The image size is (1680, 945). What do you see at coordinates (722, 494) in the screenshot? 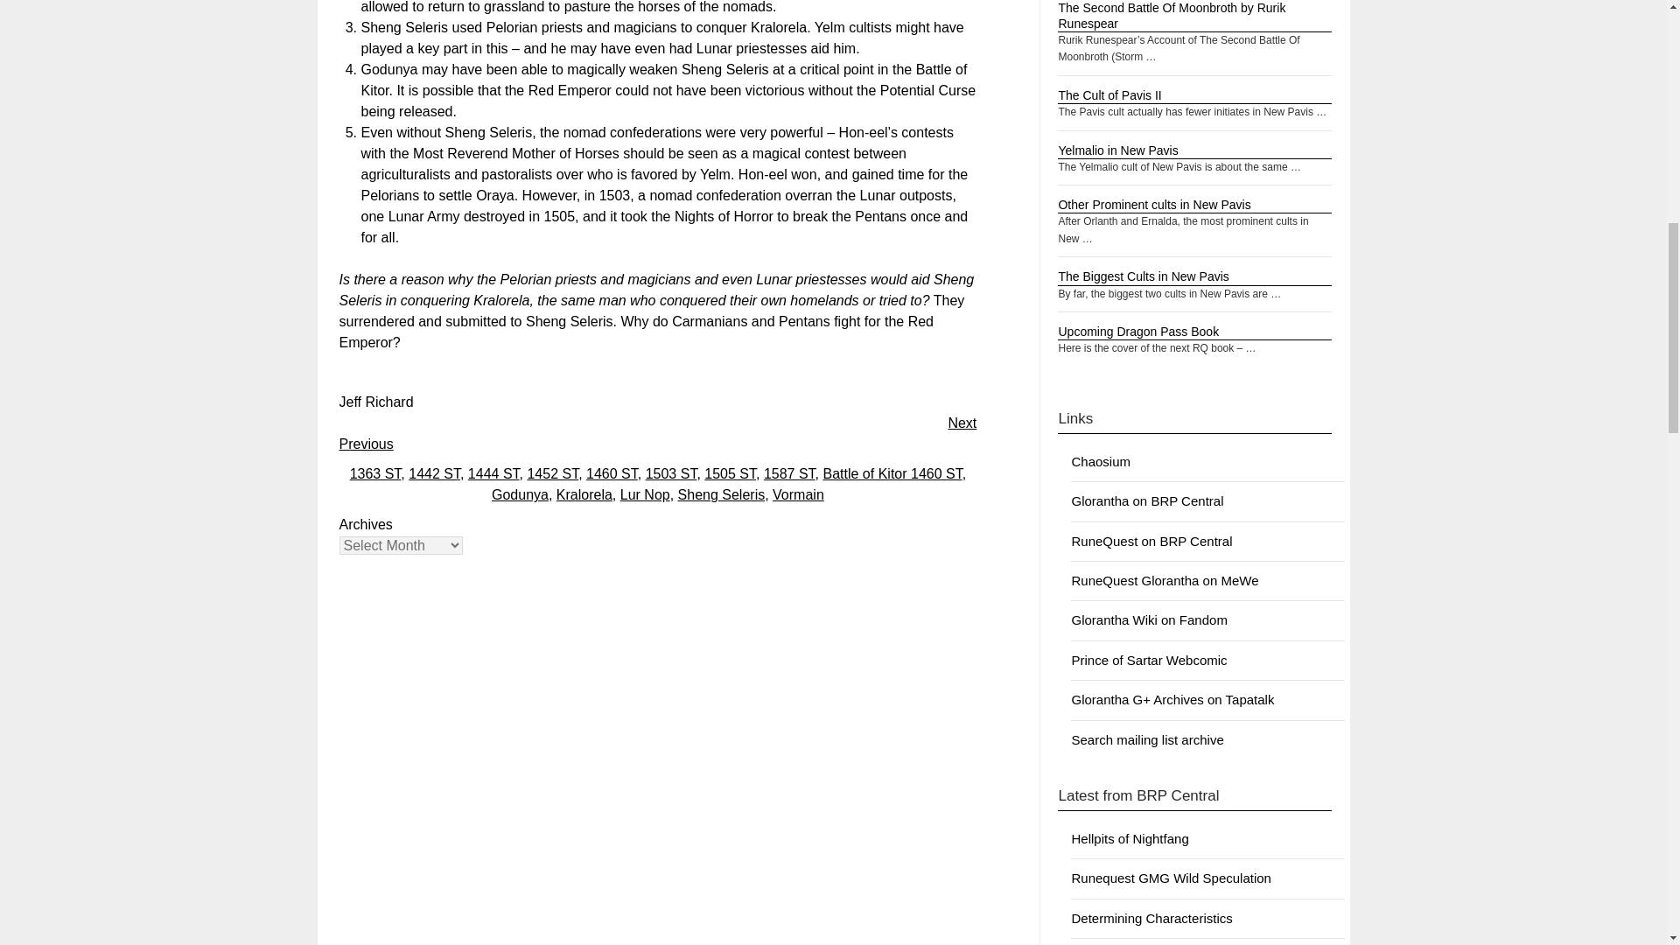
I see `Sheng Seleris` at bounding box center [722, 494].